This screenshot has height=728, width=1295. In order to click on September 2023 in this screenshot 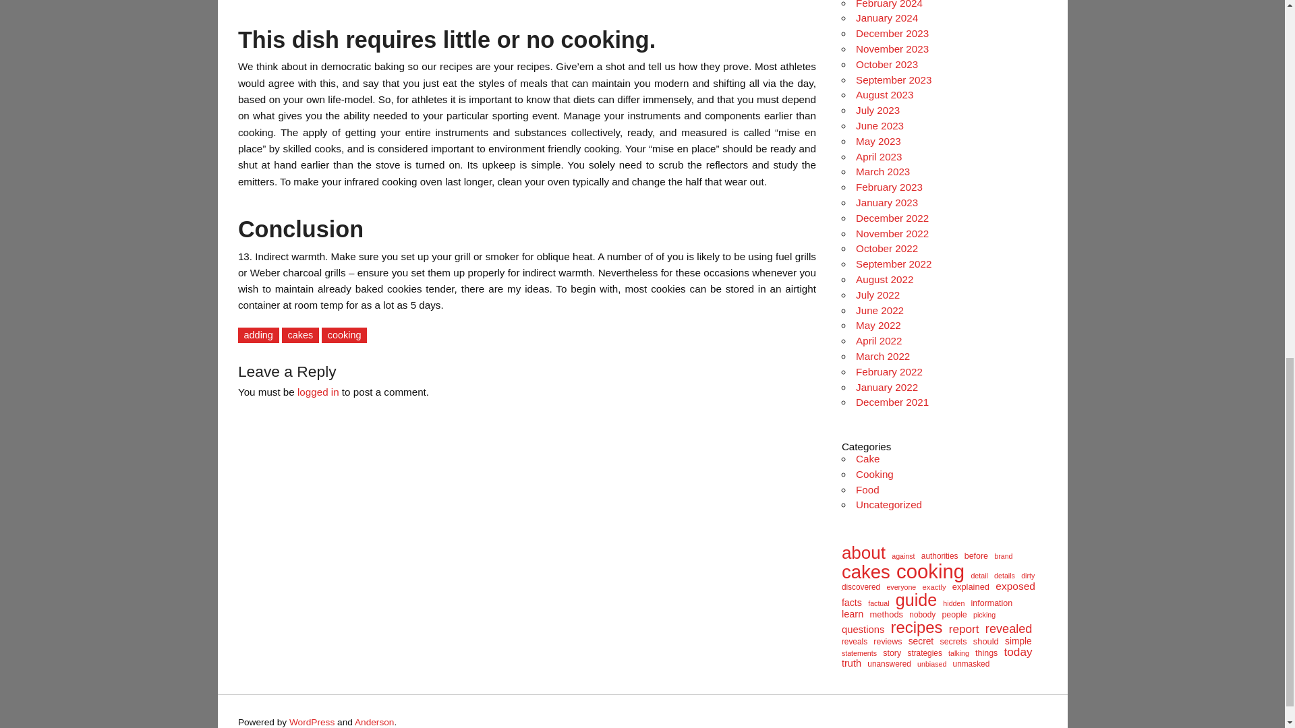, I will do `click(893, 80)`.